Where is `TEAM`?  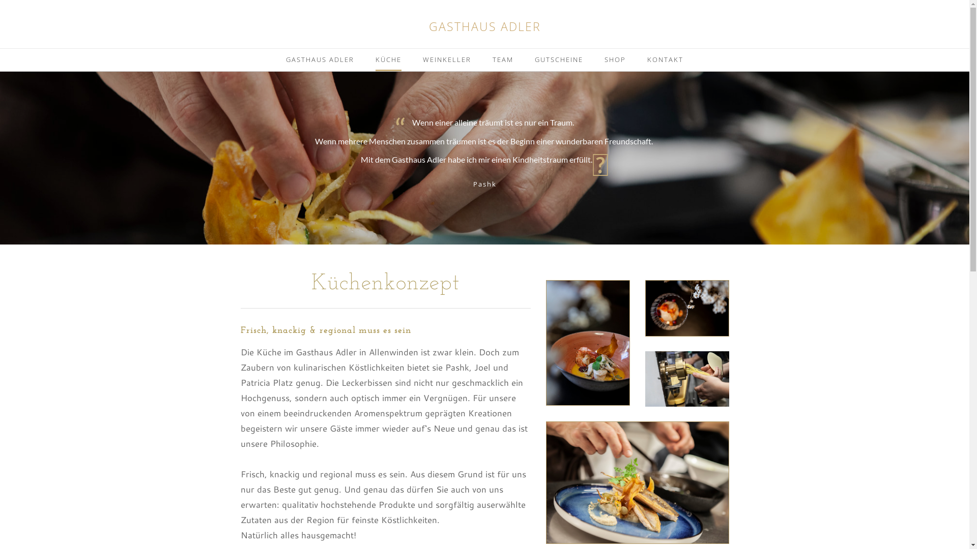
TEAM is located at coordinates (503, 63).